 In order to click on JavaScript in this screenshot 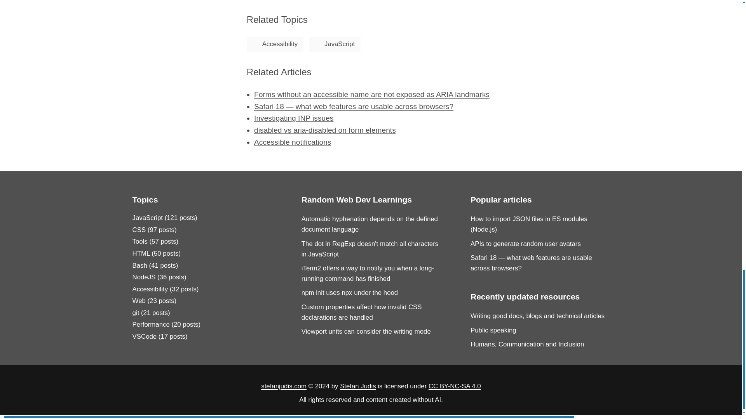, I will do `click(334, 44)`.